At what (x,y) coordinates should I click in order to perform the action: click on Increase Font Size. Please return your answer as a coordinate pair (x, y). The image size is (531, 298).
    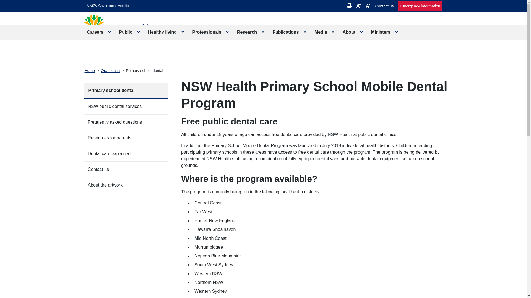
    Looking at the image, I should click on (358, 6).